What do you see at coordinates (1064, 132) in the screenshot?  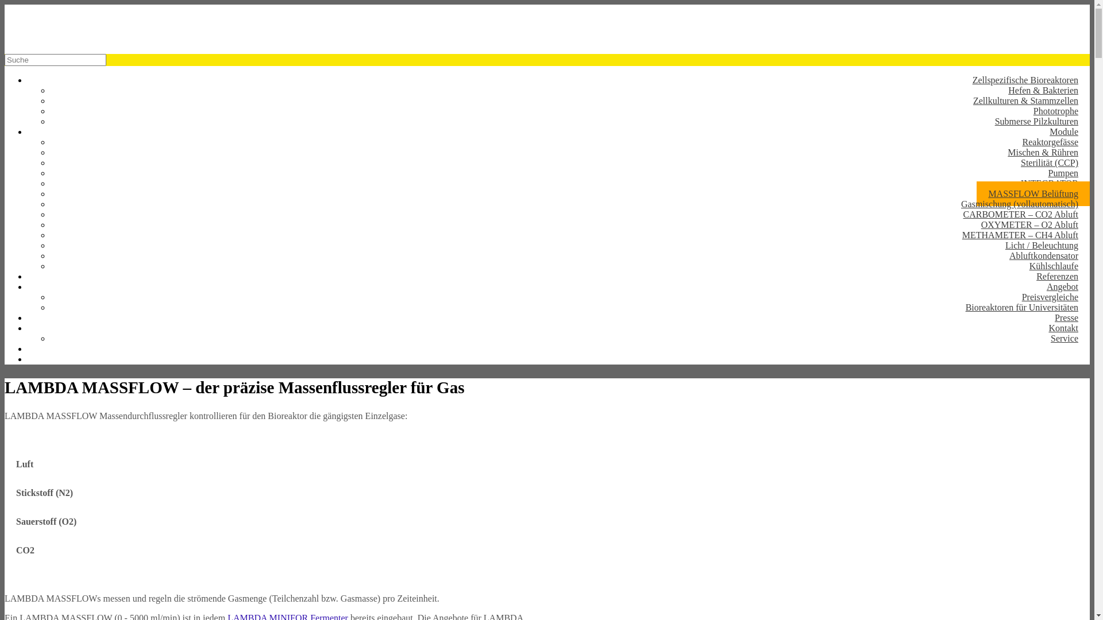 I see `Module` at bounding box center [1064, 132].